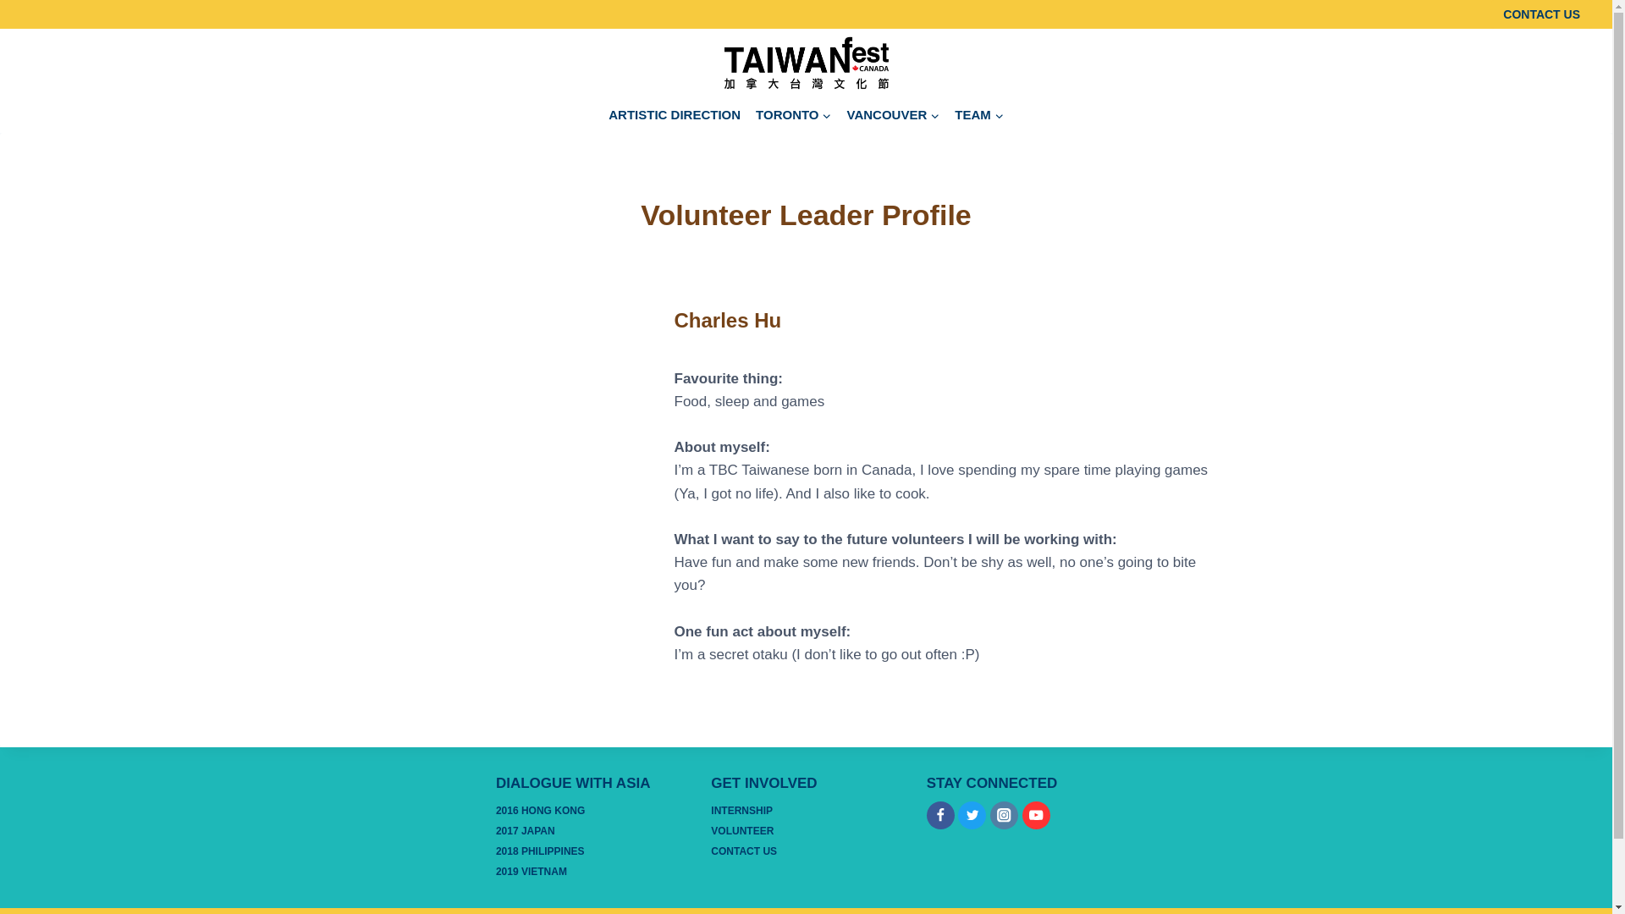  I want to click on INTERNSHIP, so click(806, 811).